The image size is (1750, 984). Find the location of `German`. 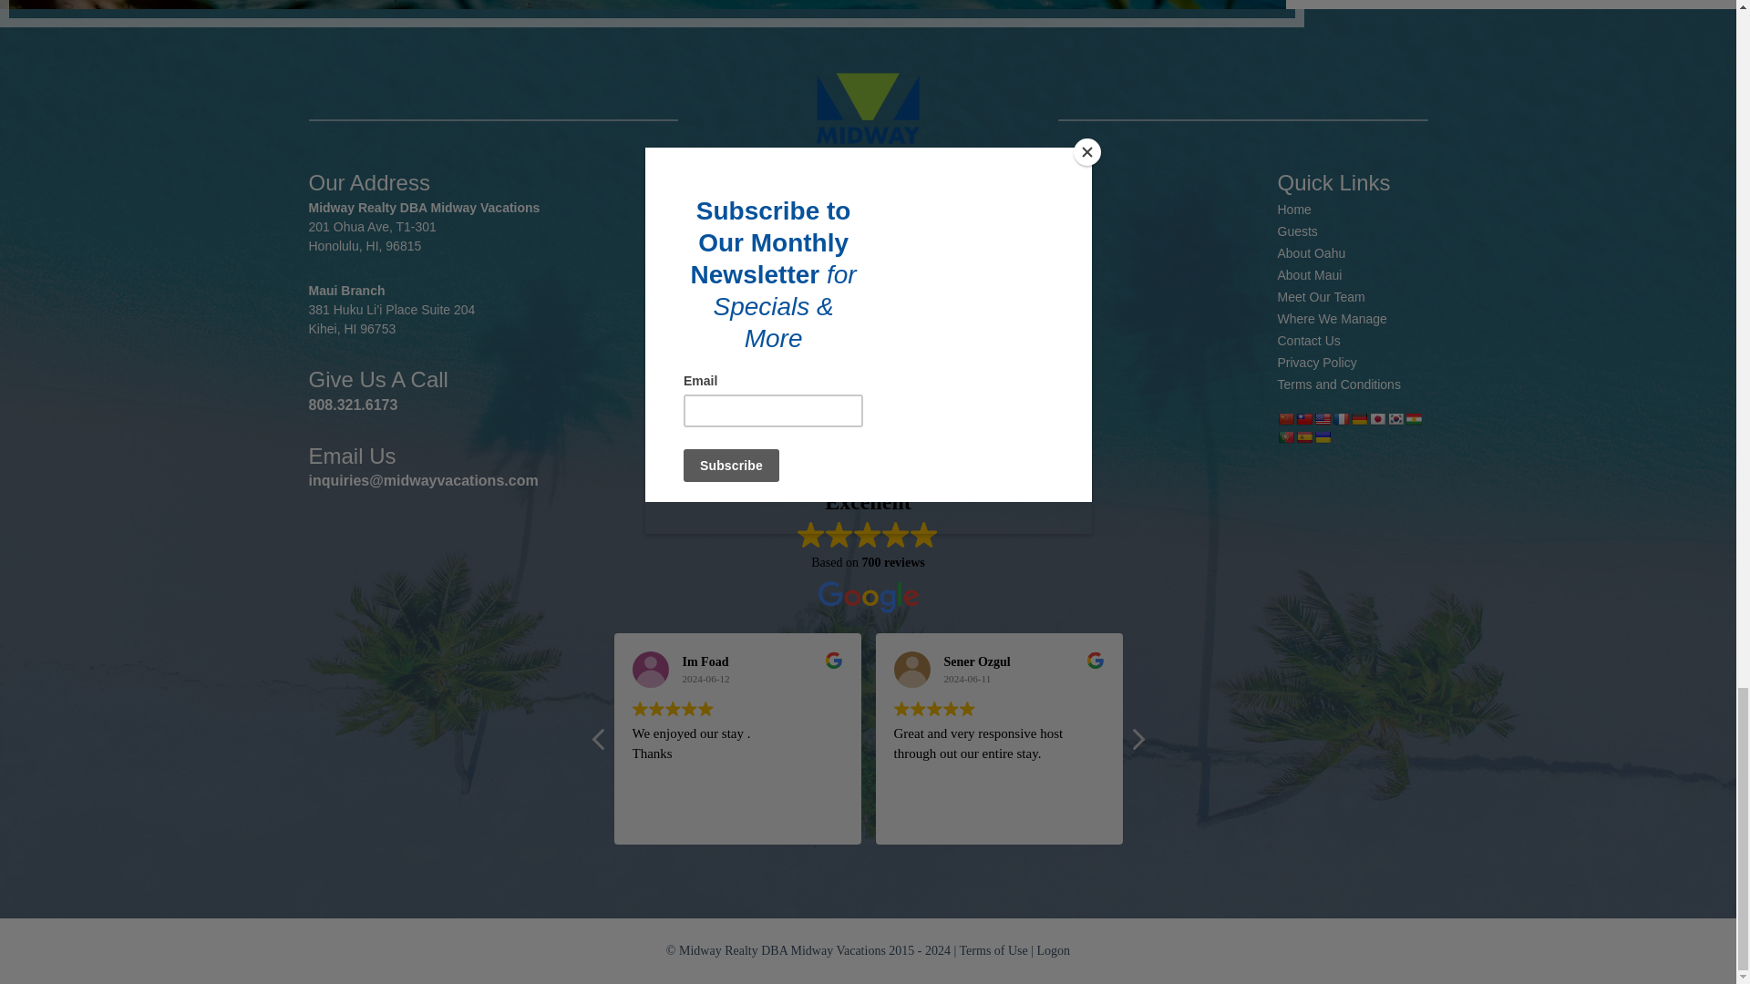

German is located at coordinates (1358, 419).